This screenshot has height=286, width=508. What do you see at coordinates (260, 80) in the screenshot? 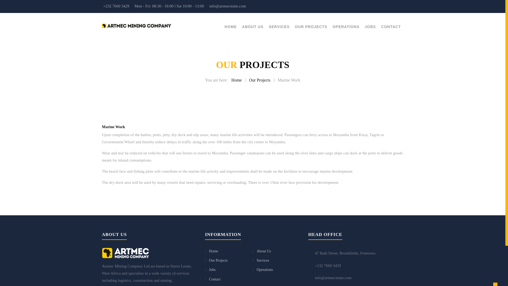
I see `Our Projects` at bounding box center [260, 80].